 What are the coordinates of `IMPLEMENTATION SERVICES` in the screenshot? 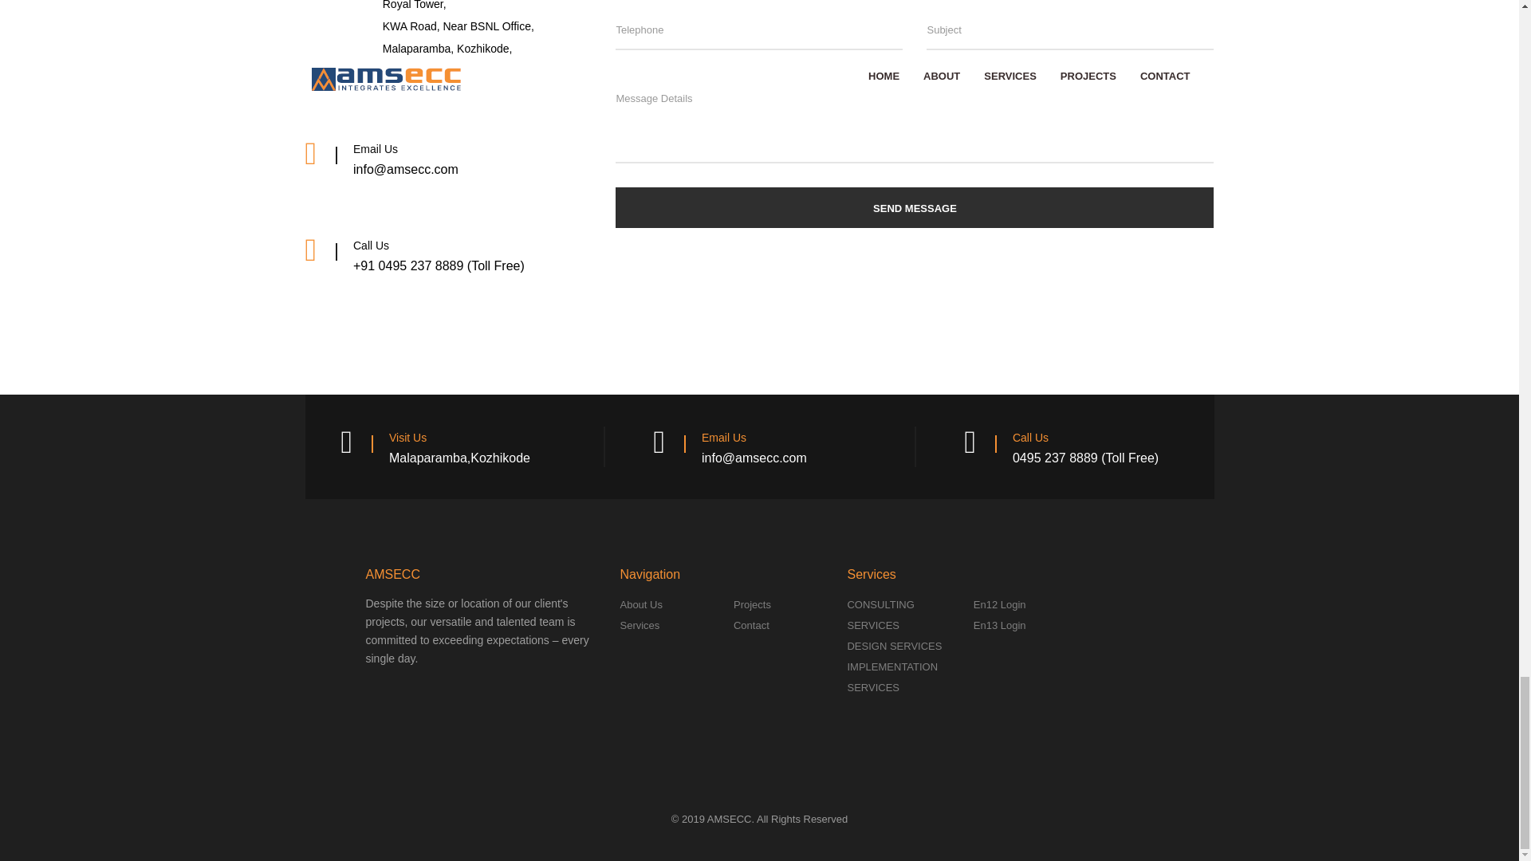 It's located at (891, 676).